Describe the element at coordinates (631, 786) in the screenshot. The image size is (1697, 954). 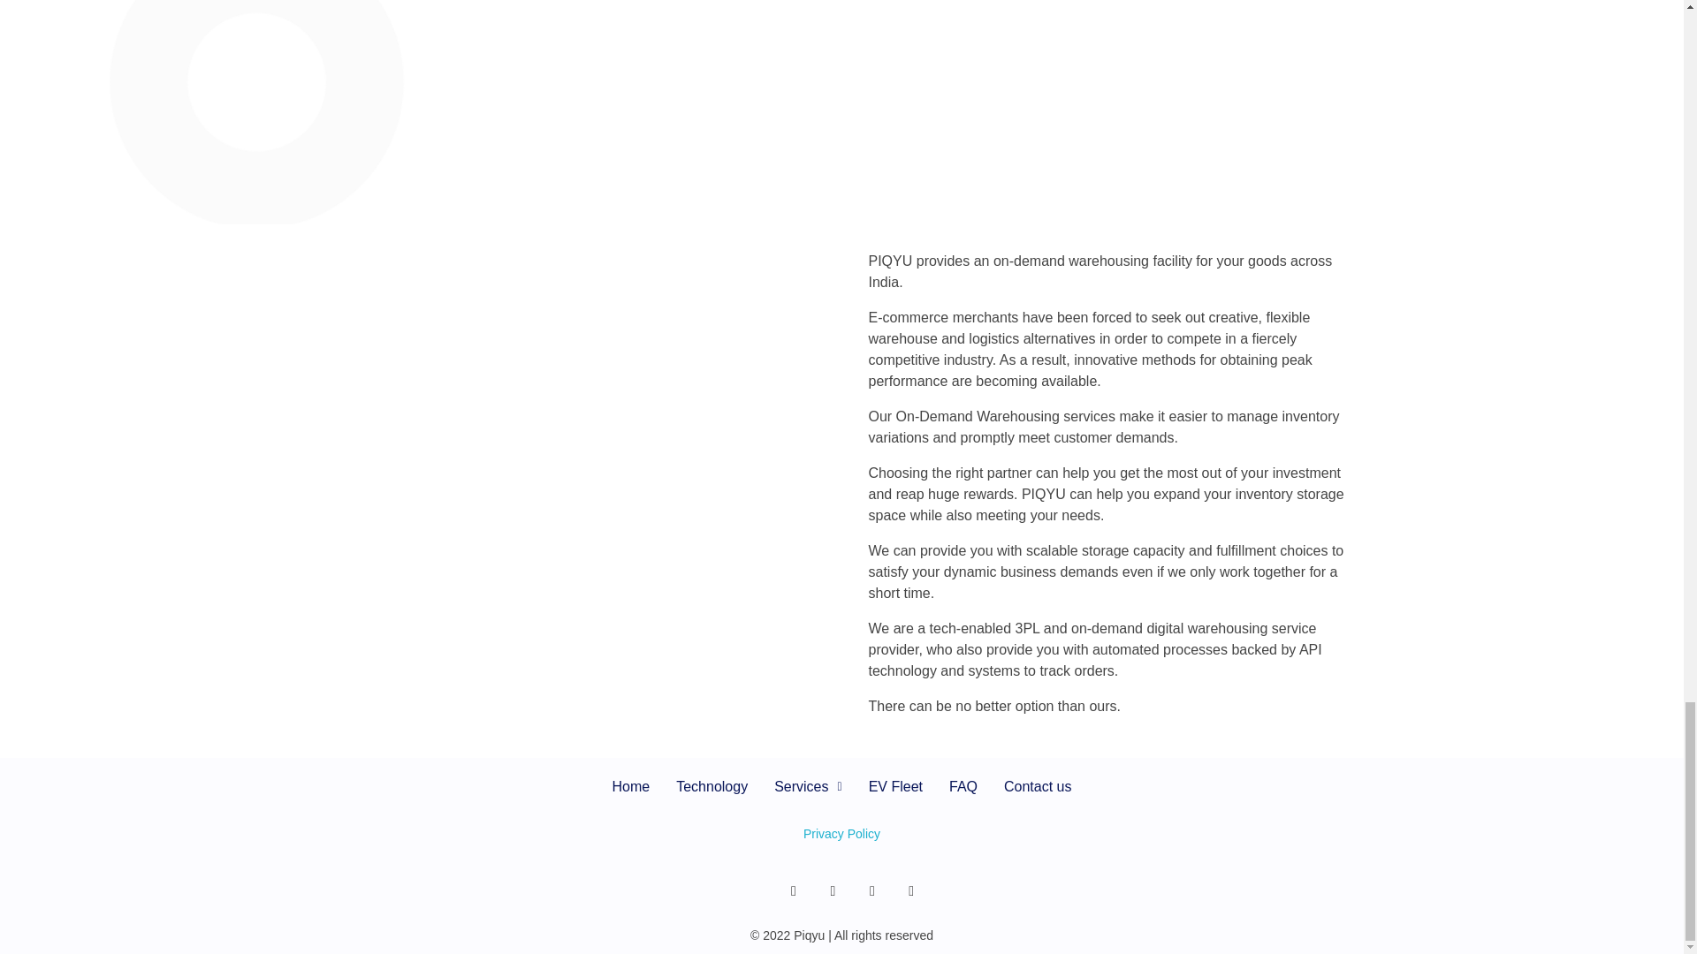
I see `Home` at that location.